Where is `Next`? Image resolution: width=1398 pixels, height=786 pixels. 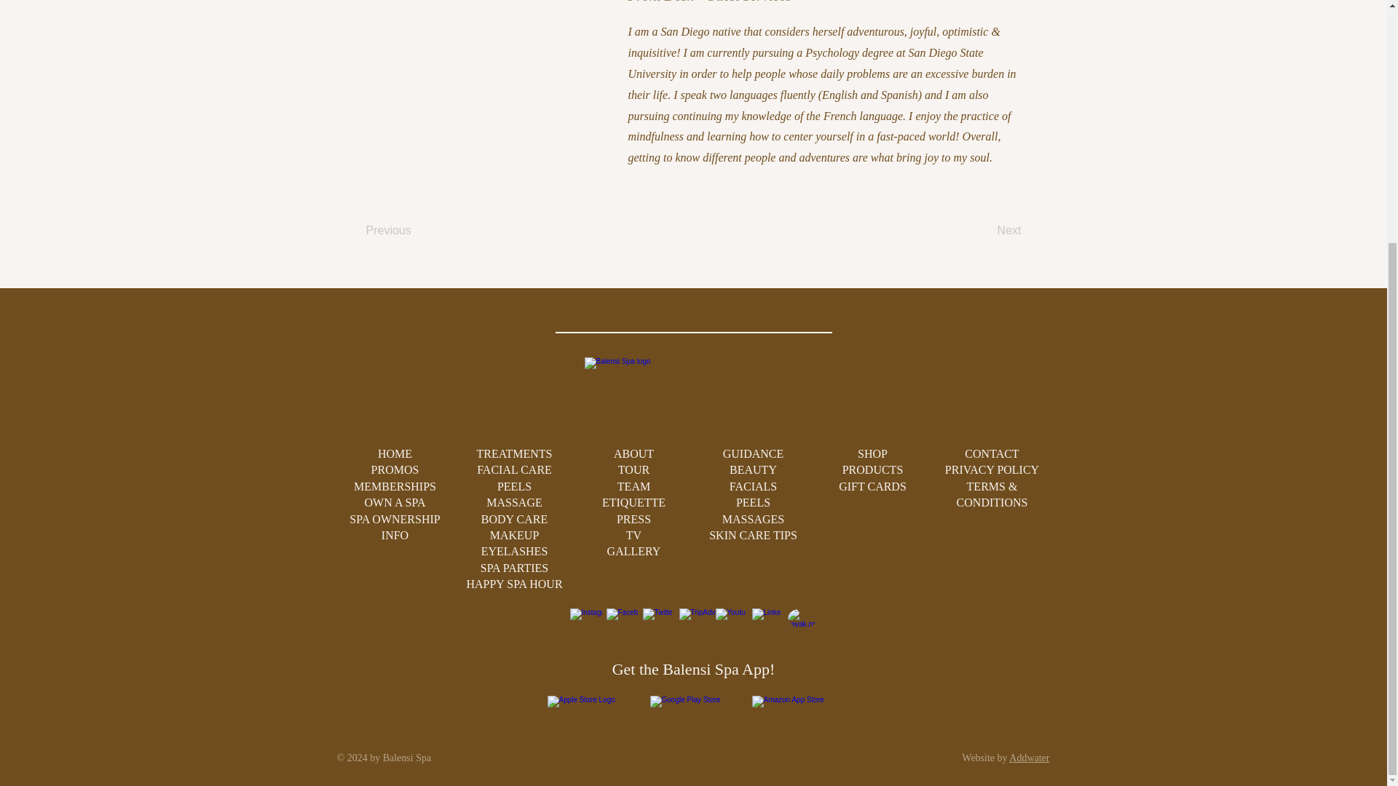 Next is located at coordinates (984, 230).